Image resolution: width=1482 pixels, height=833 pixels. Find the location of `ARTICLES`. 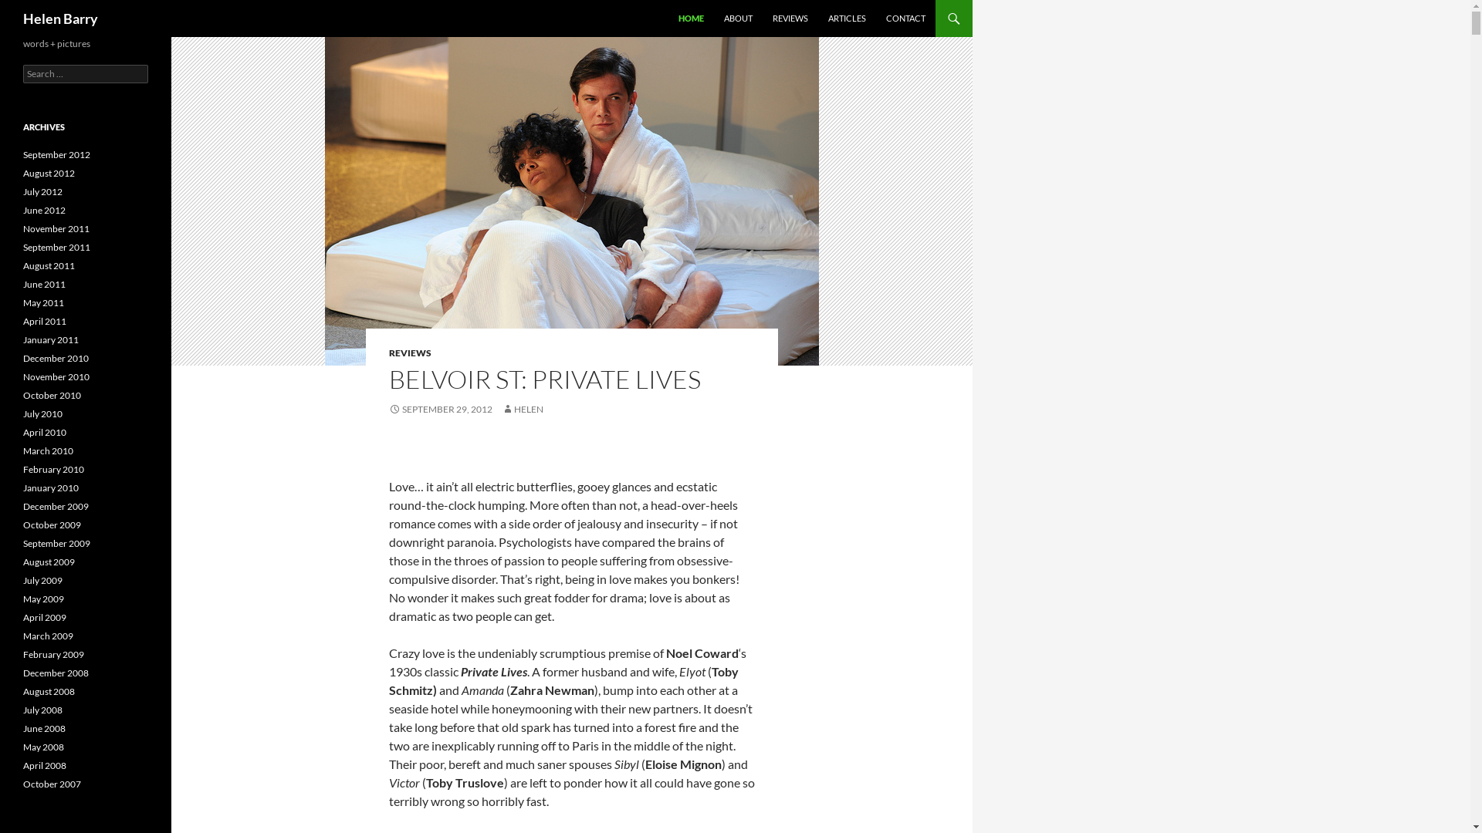

ARTICLES is located at coordinates (848, 19).